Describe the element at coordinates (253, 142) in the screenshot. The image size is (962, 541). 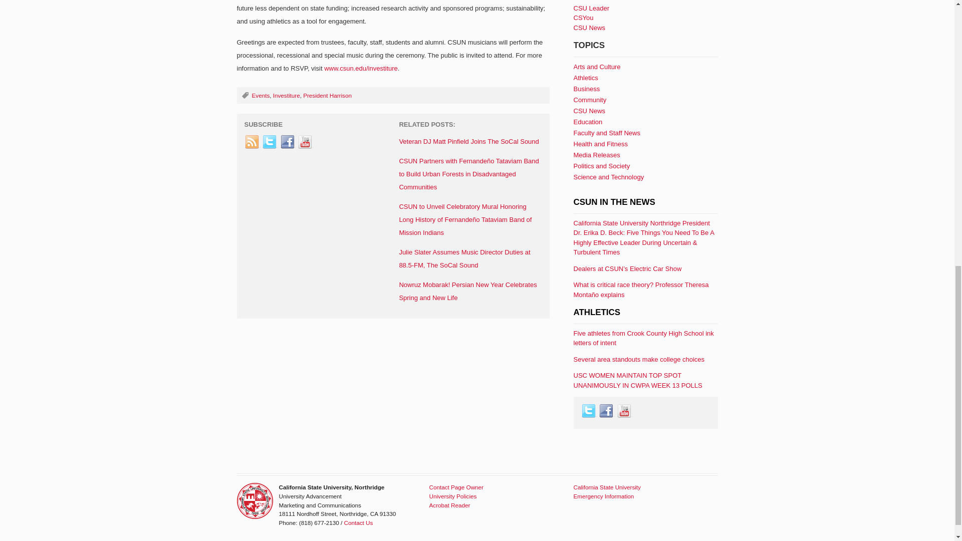
I see `RSS` at that location.